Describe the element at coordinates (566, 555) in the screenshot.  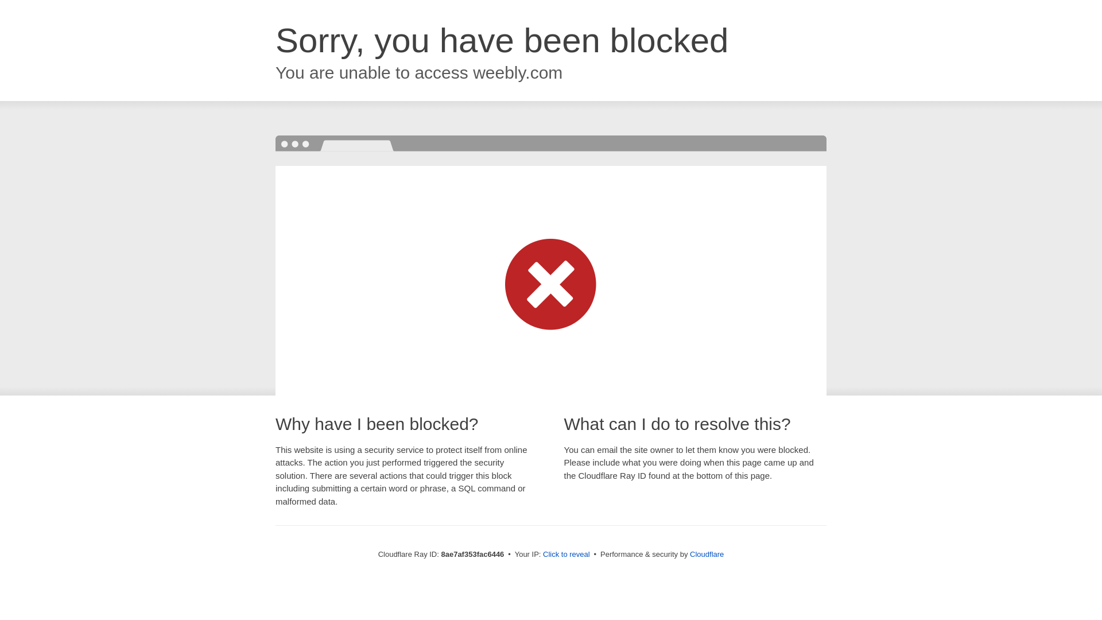
I see `Click to reveal` at that location.